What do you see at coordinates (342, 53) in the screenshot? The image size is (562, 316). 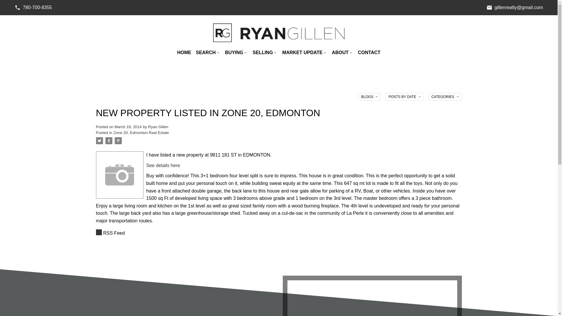 I see `ABOUT` at bounding box center [342, 53].